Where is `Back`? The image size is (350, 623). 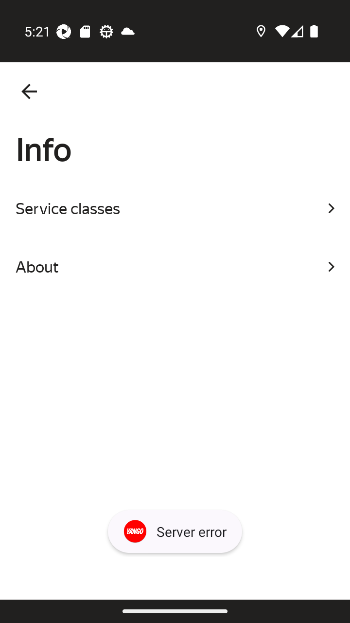 Back is located at coordinates (29, 92).